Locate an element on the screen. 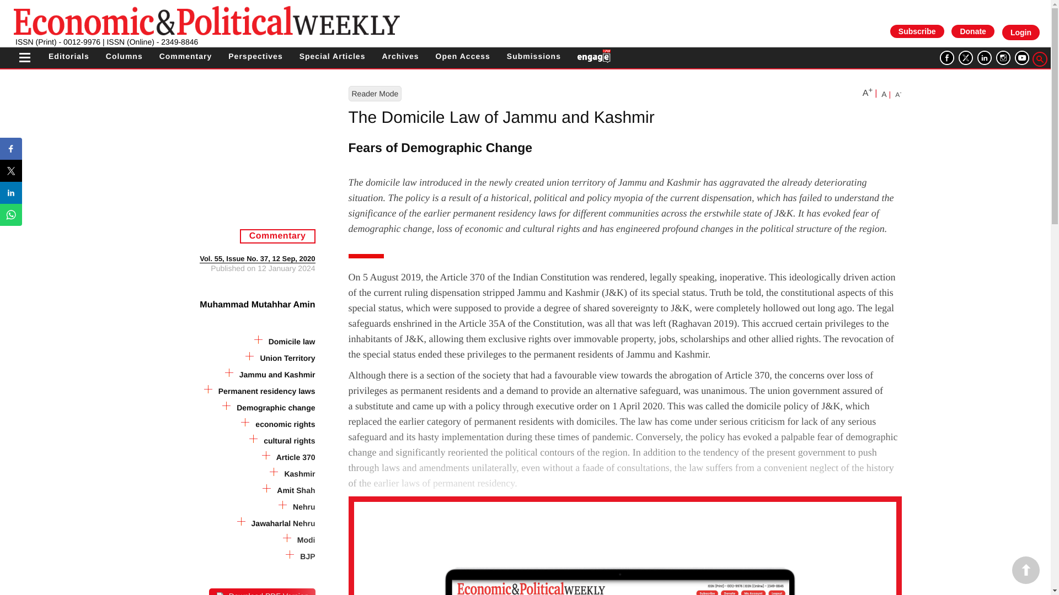  Editorials is located at coordinates (68, 56).